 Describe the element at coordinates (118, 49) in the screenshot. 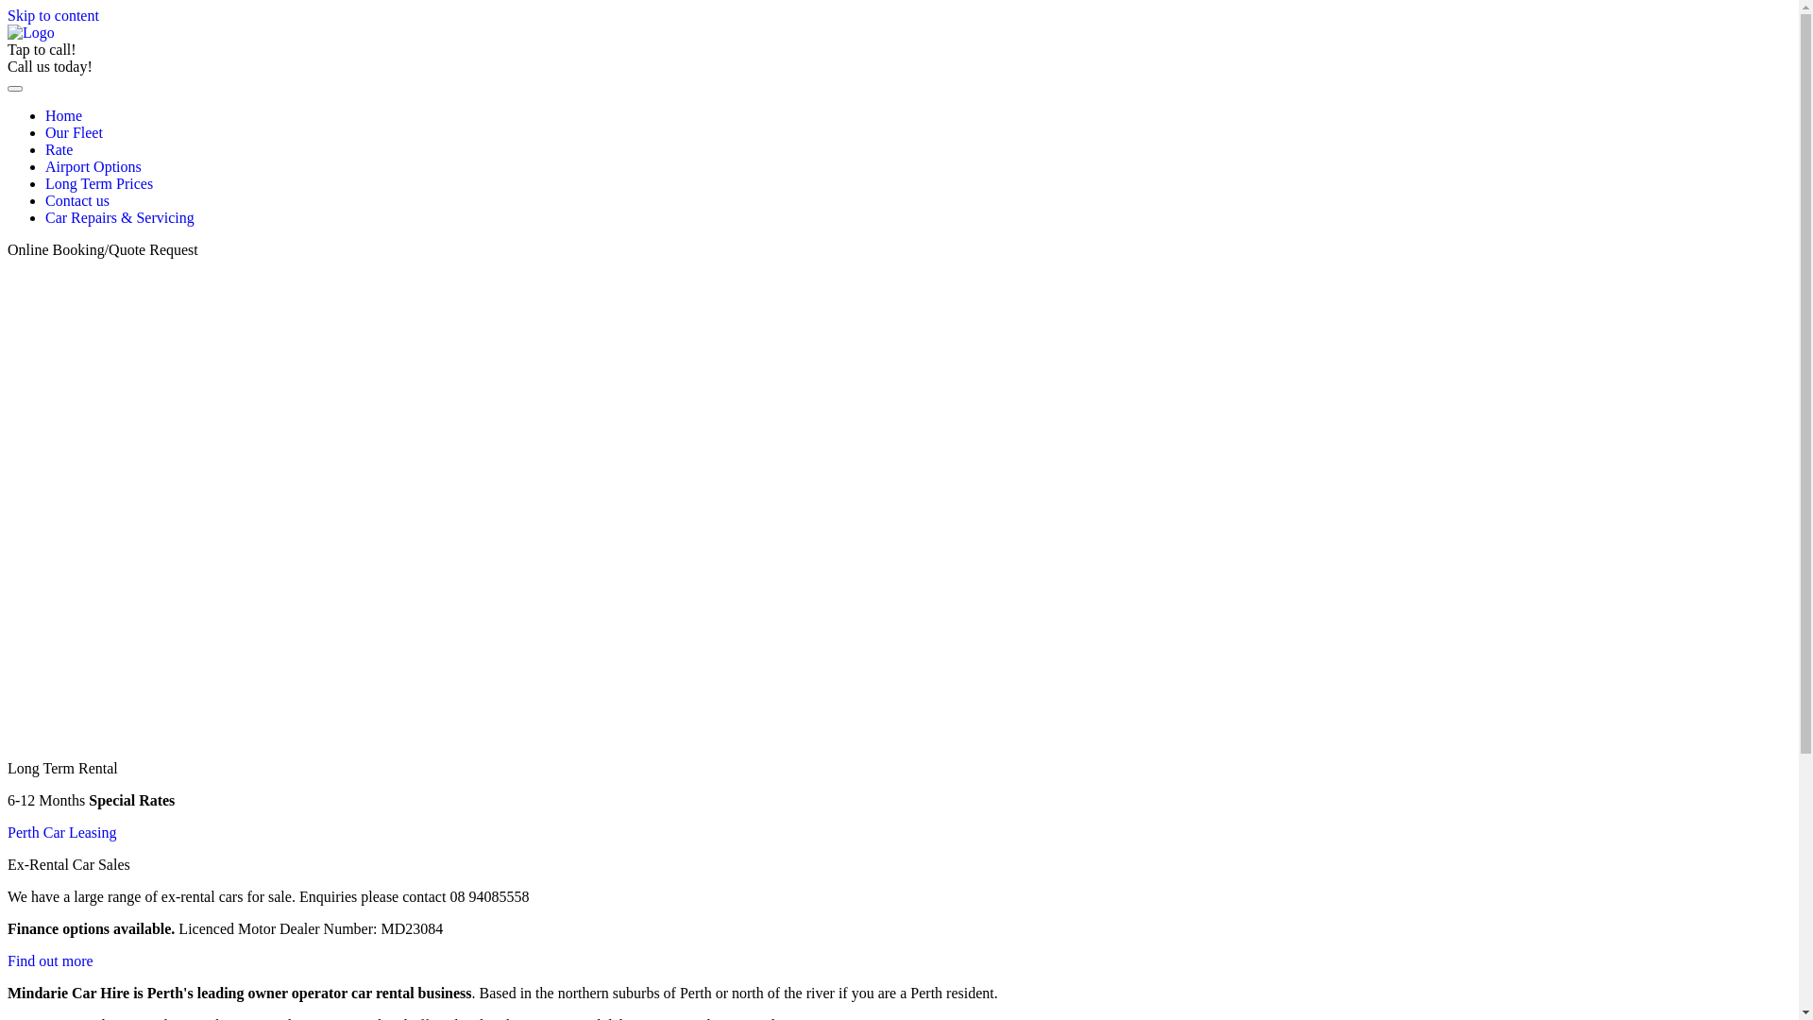

I see `08 9408 5558` at that location.